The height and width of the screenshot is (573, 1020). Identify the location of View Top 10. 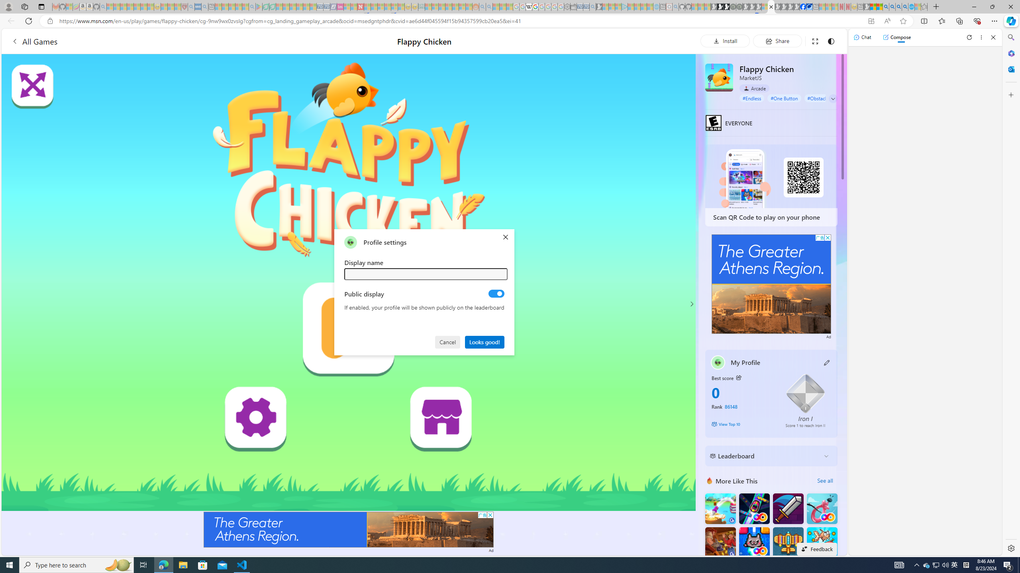
(743, 424).